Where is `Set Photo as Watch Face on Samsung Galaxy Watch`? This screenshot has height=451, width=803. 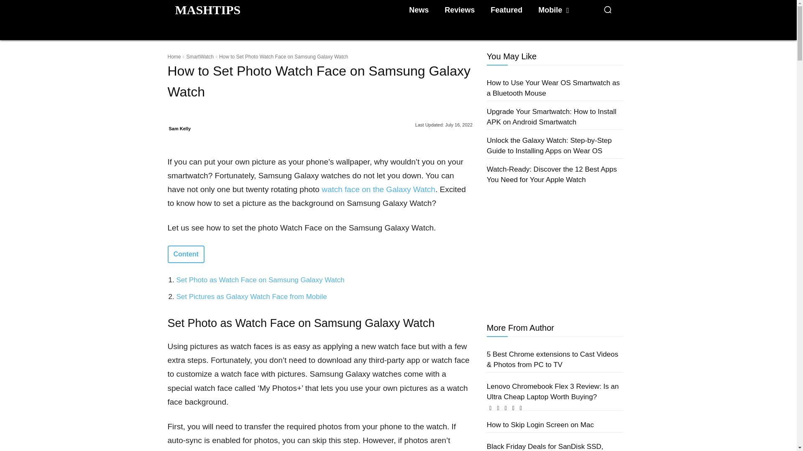 Set Photo as Watch Face on Samsung Galaxy Watch is located at coordinates (260, 280).